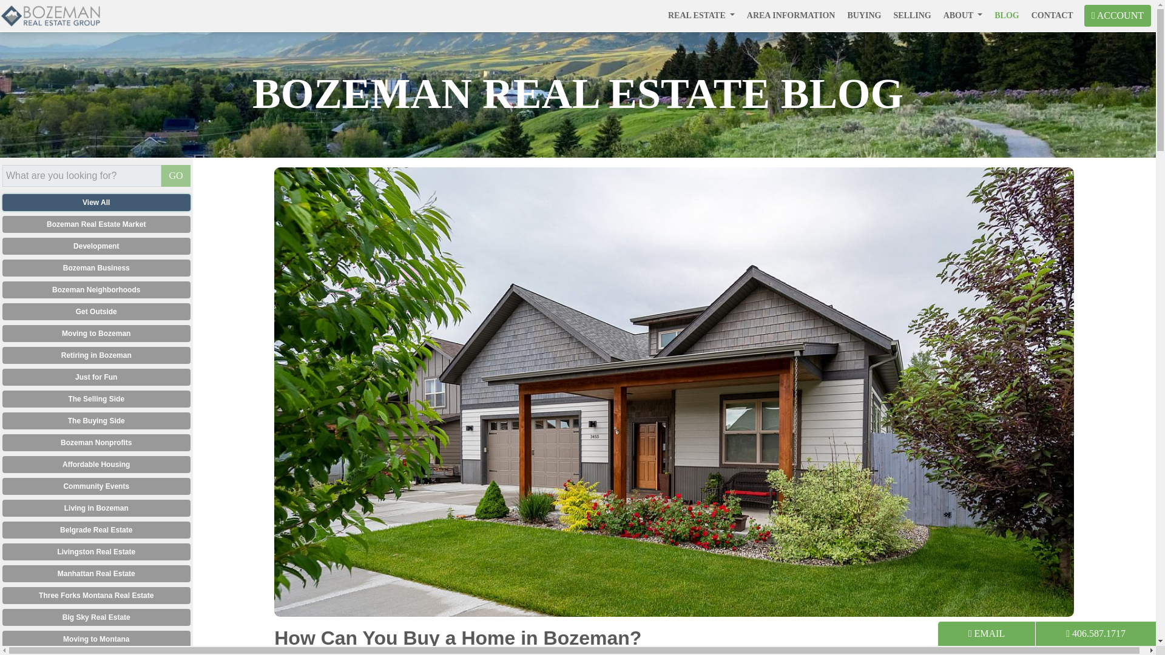 The image size is (1165, 655). I want to click on Bozeman Real Estate Market, so click(96, 224).